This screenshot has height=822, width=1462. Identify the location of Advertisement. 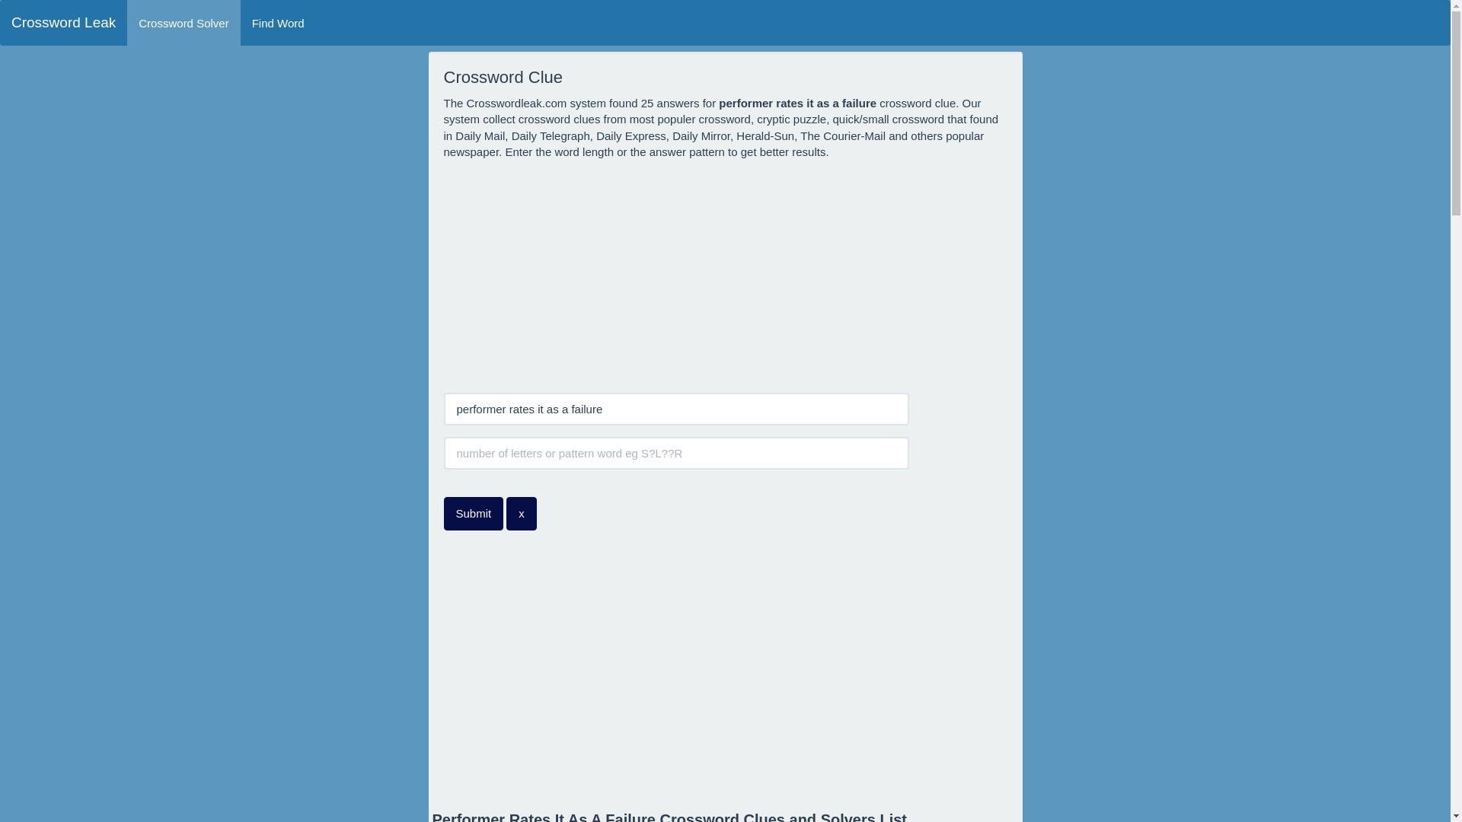
(725, 275).